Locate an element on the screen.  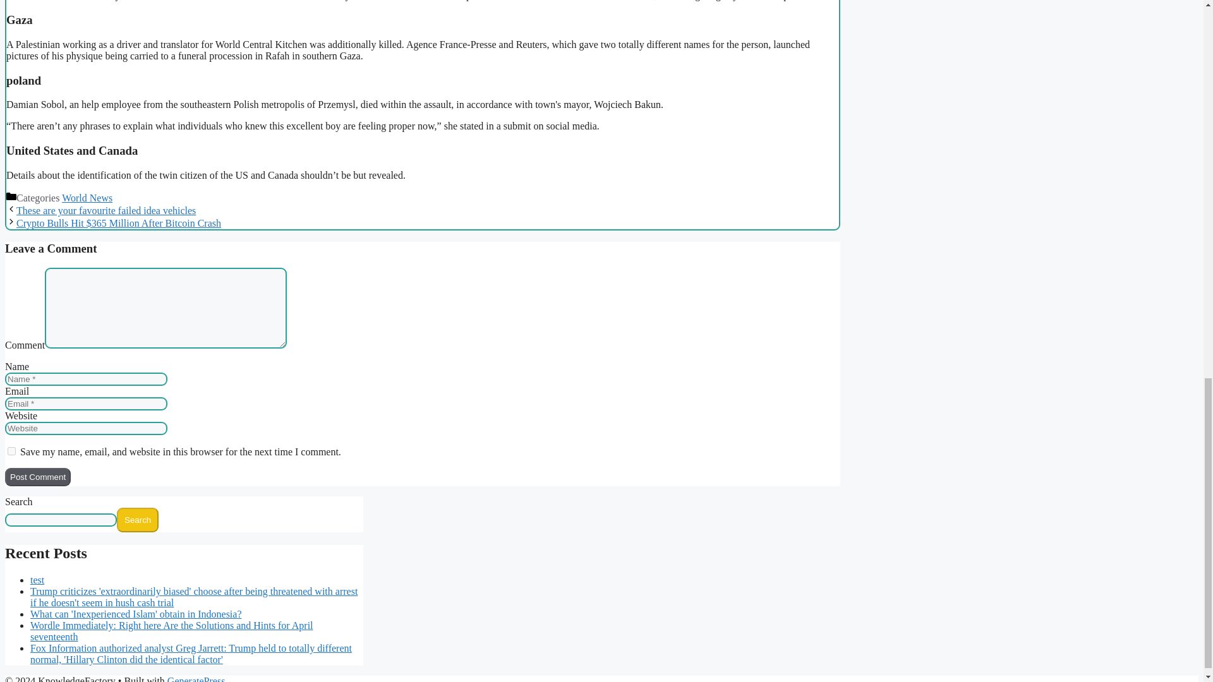
Search is located at coordinates (138, 520).